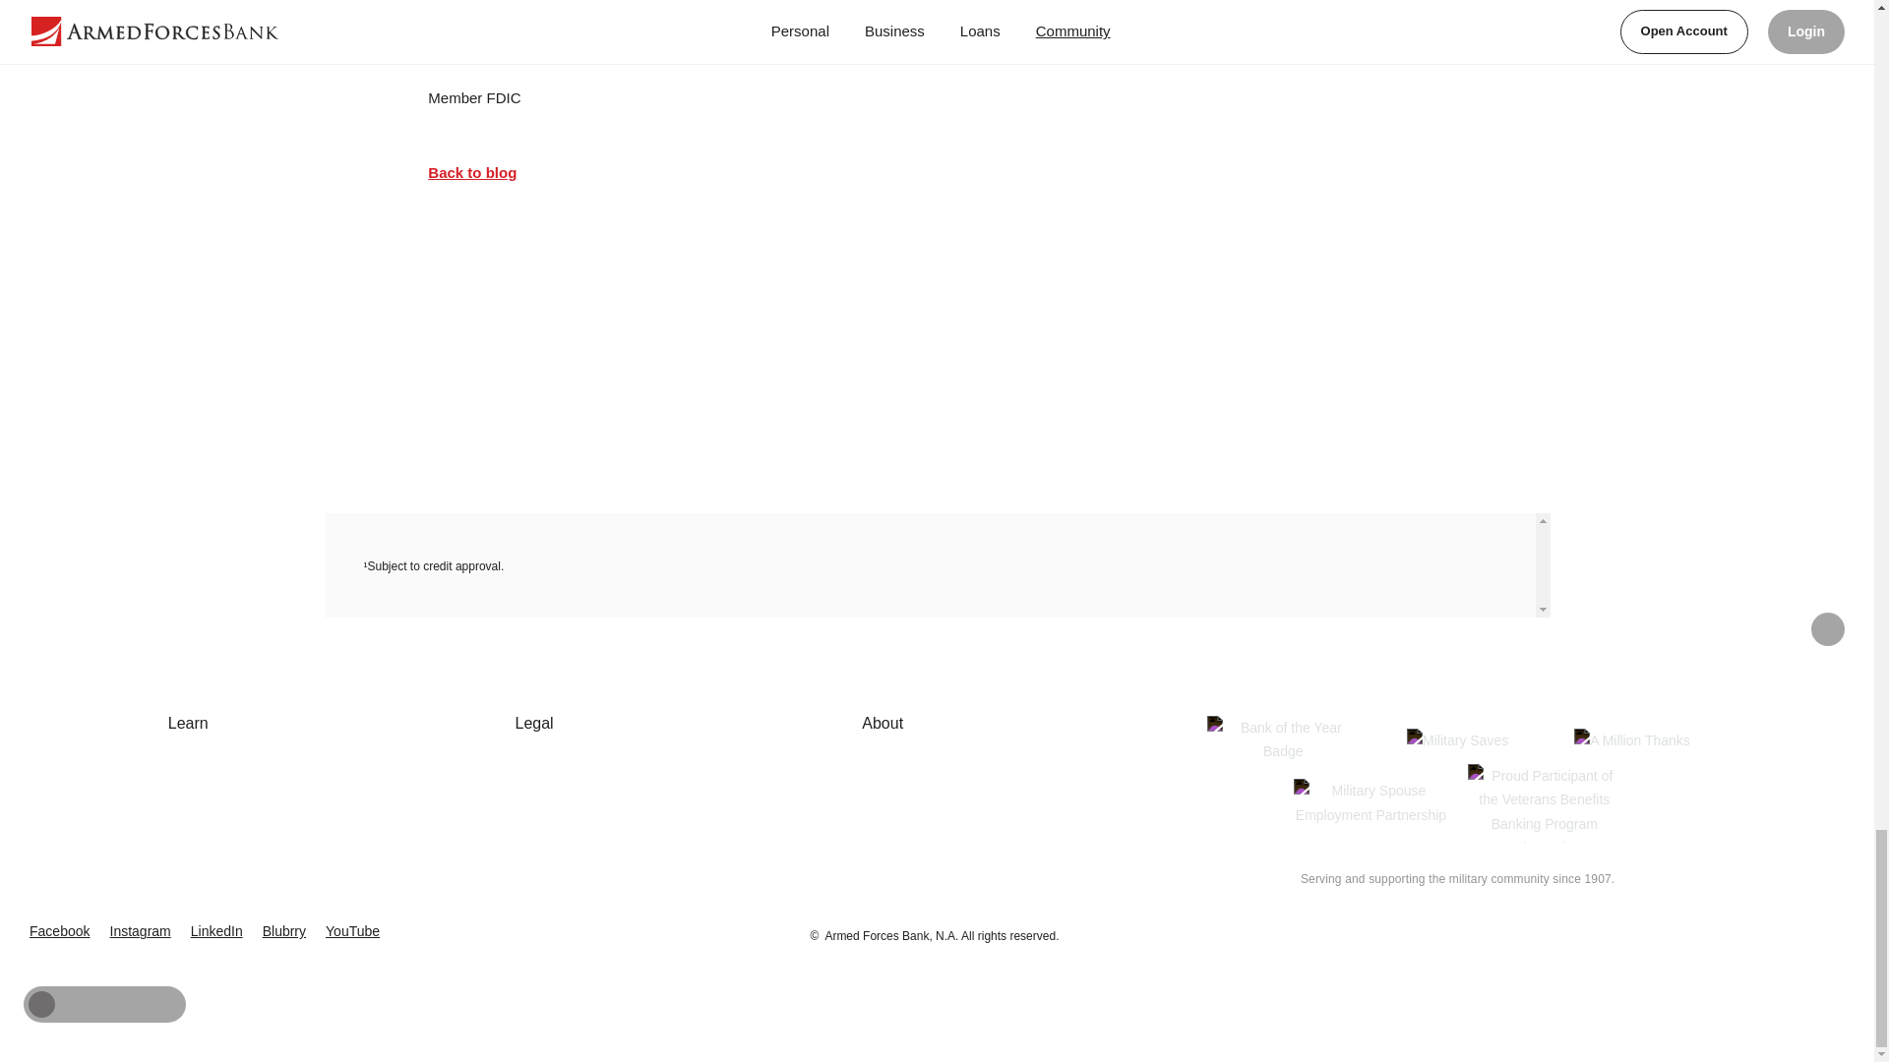 This screenshot has width=1889, height=1062. I want to click on Member FDIC, so click(1698, 926).